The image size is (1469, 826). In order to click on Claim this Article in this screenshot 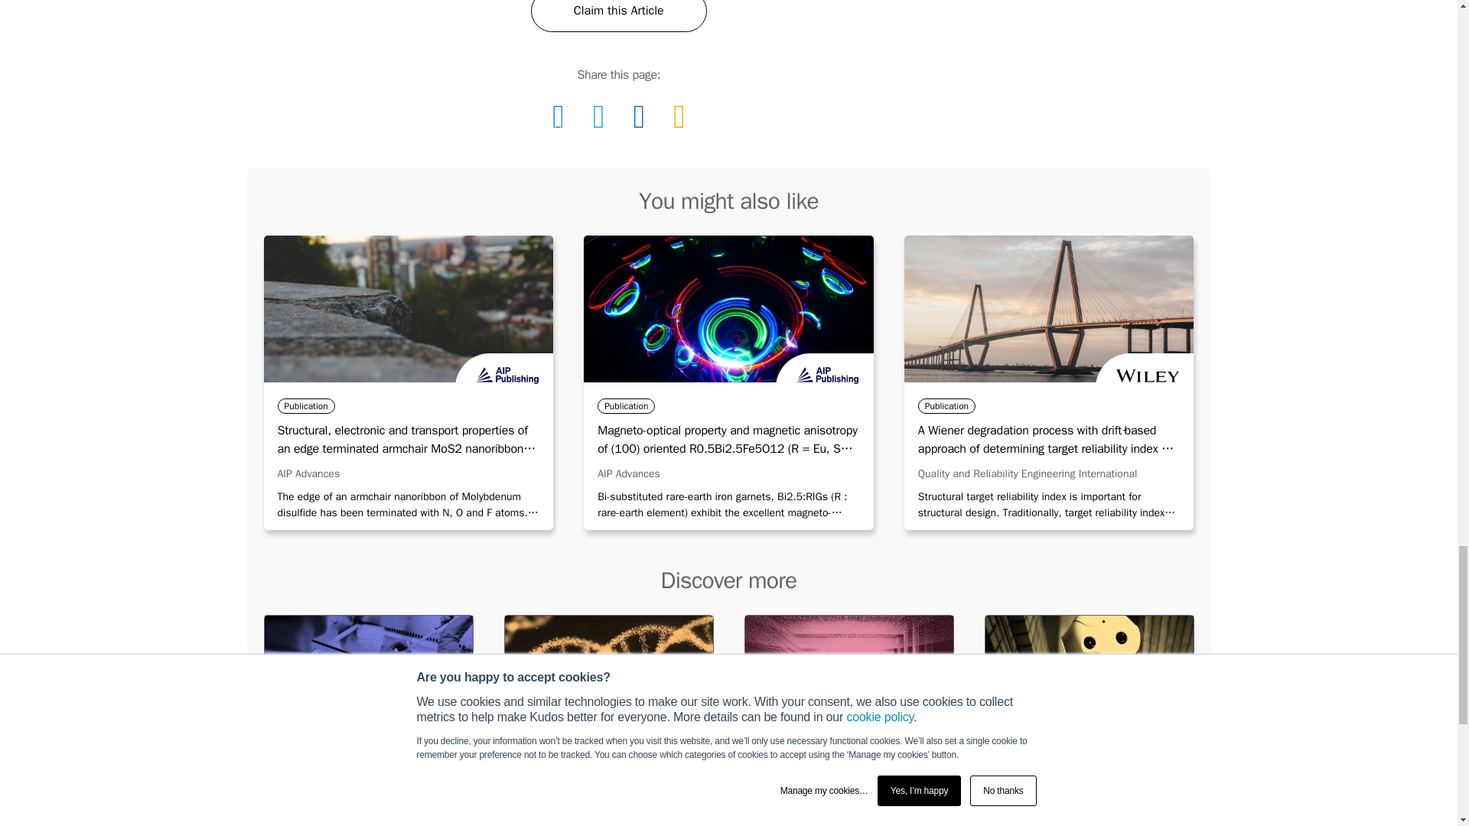, I will do `click(618, 16)`.